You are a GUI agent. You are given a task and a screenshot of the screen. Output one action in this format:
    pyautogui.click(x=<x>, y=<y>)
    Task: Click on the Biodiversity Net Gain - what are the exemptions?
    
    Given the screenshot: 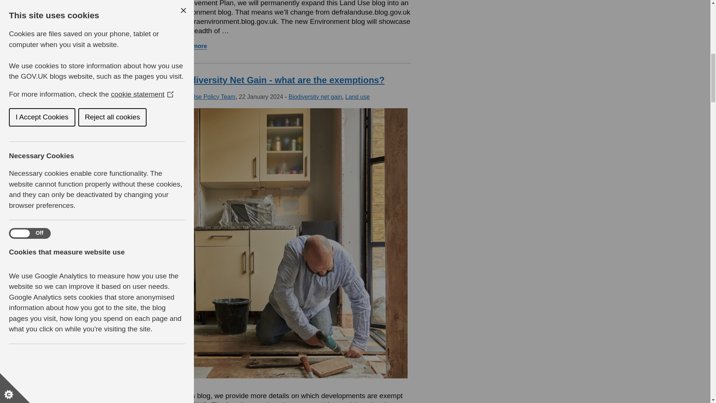 What is the action you would take?
    pyautogui.click(x=191, y=46)
    